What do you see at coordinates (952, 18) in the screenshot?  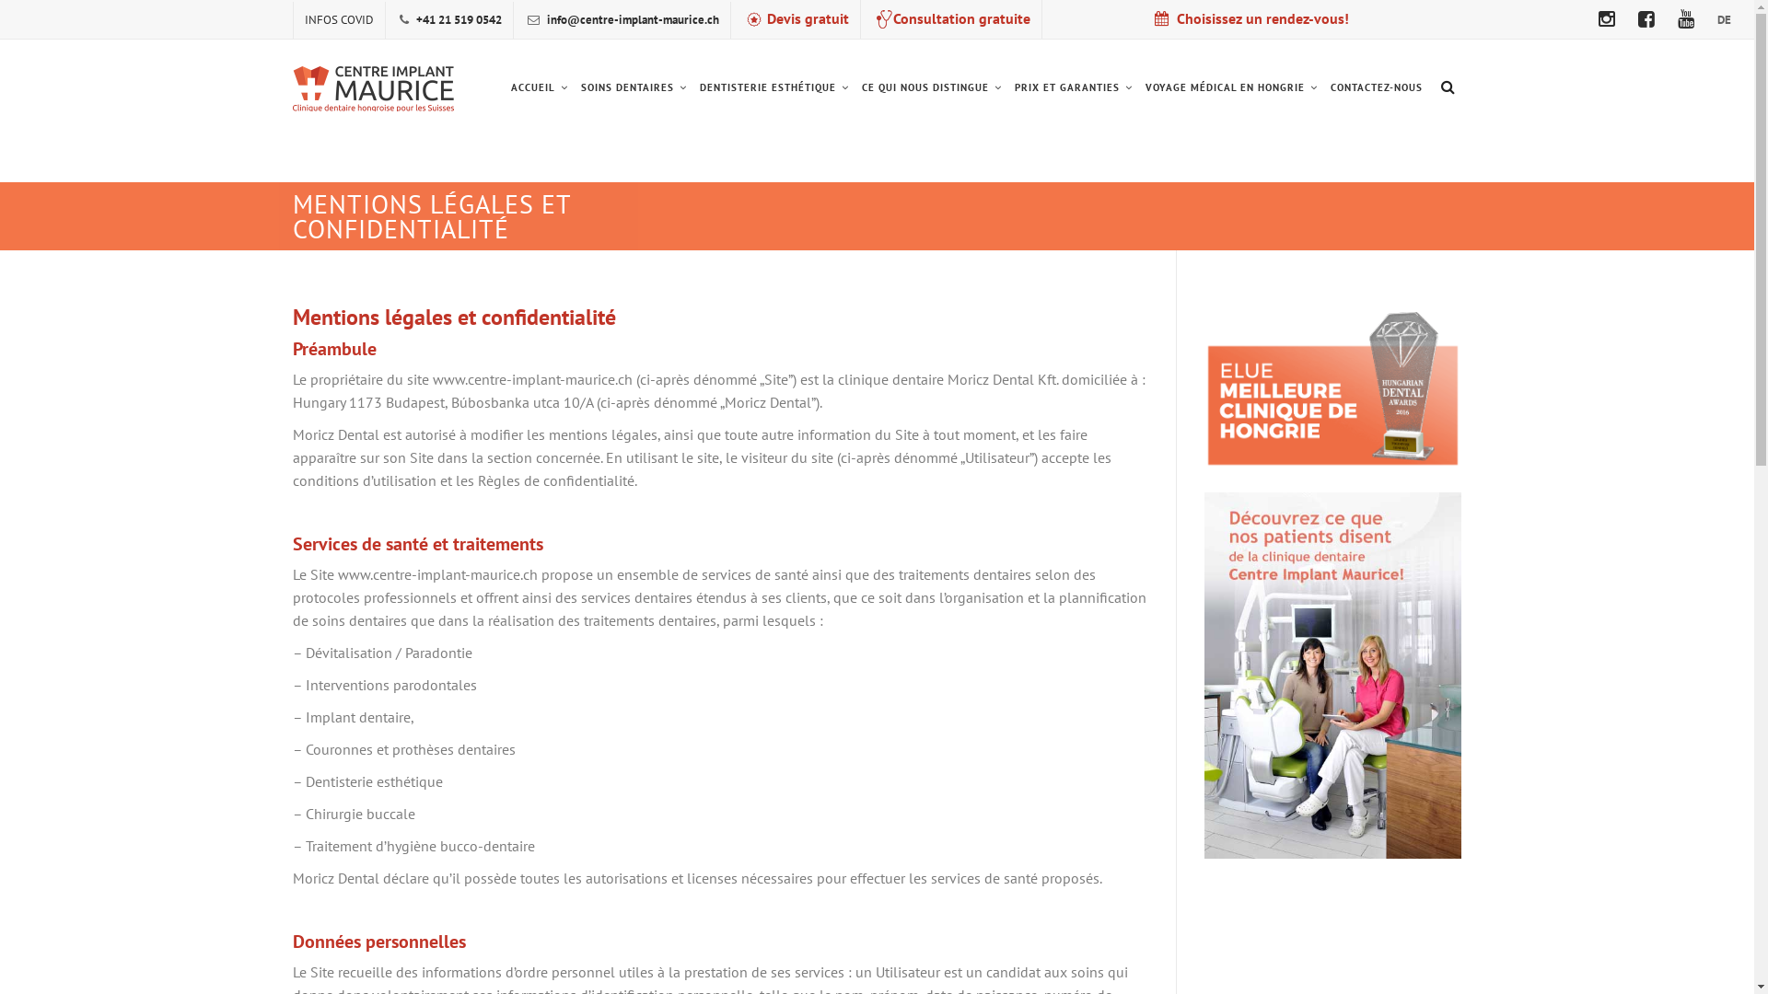 I see `Consultation gratuite` at bounding box center [952, 18].